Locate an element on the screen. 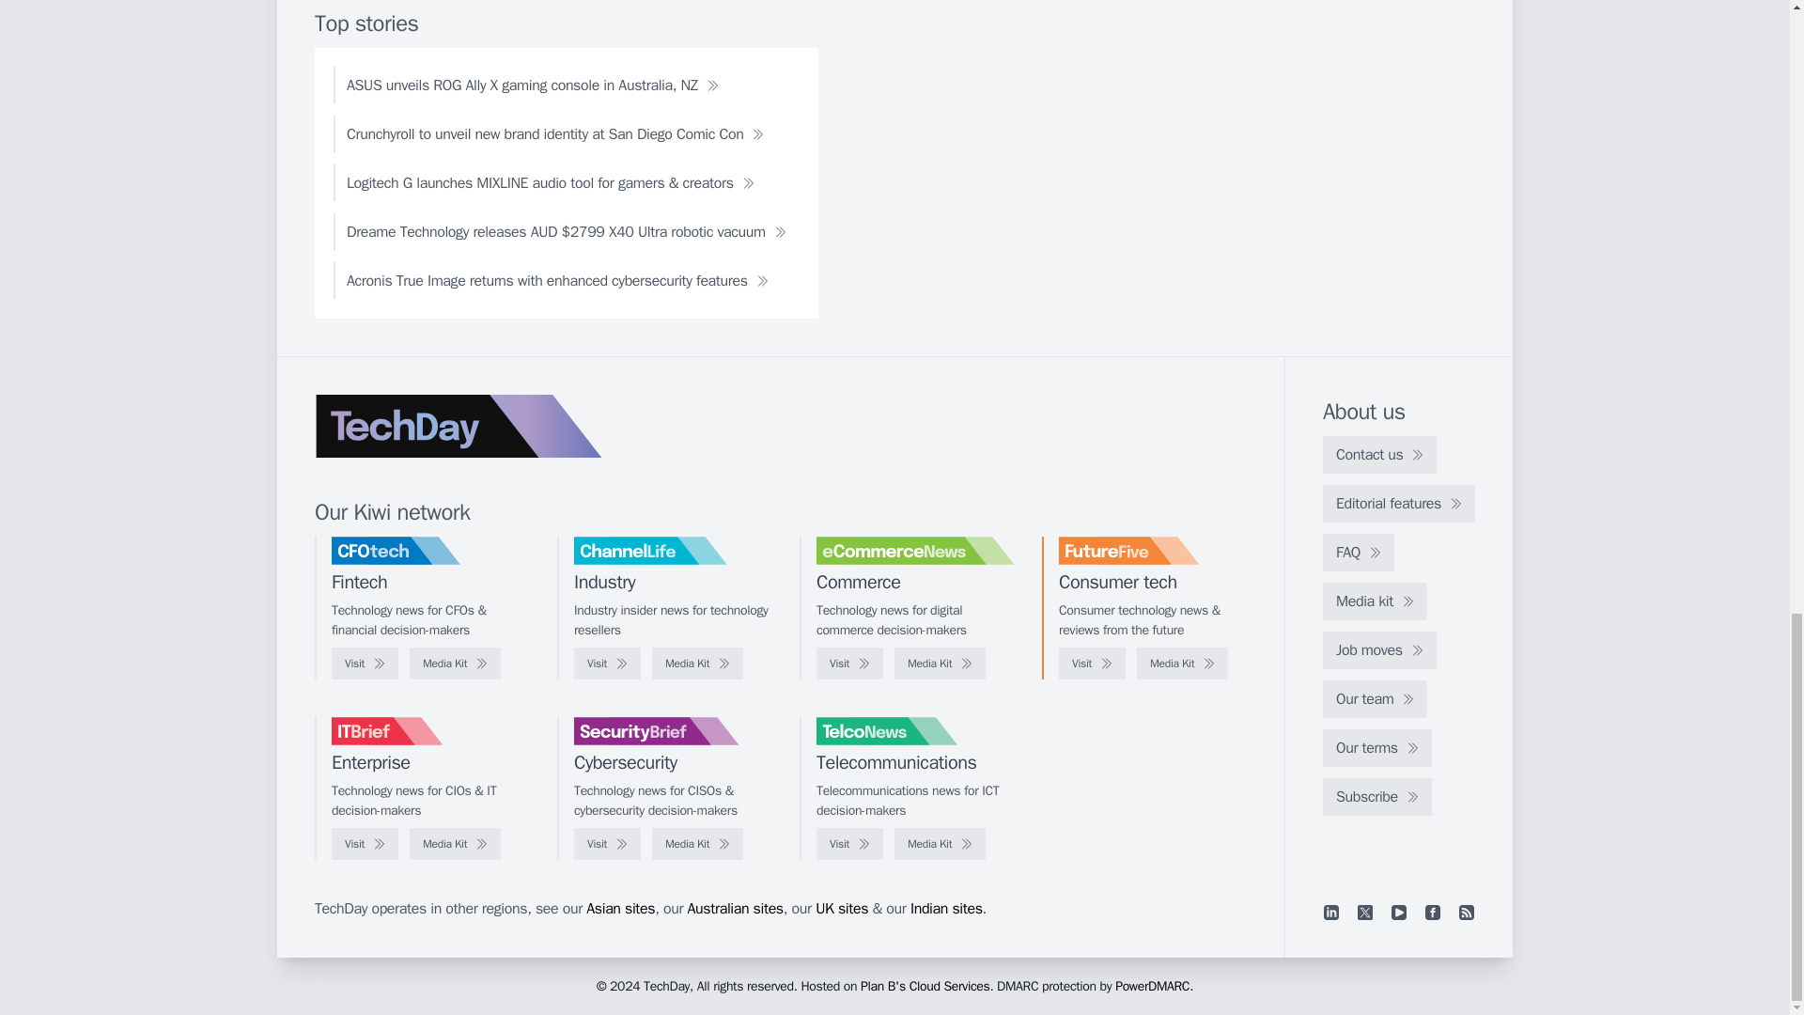 The width and height of the screenshot is (1804, 1015). Visit is located at coordinates (607, 664).